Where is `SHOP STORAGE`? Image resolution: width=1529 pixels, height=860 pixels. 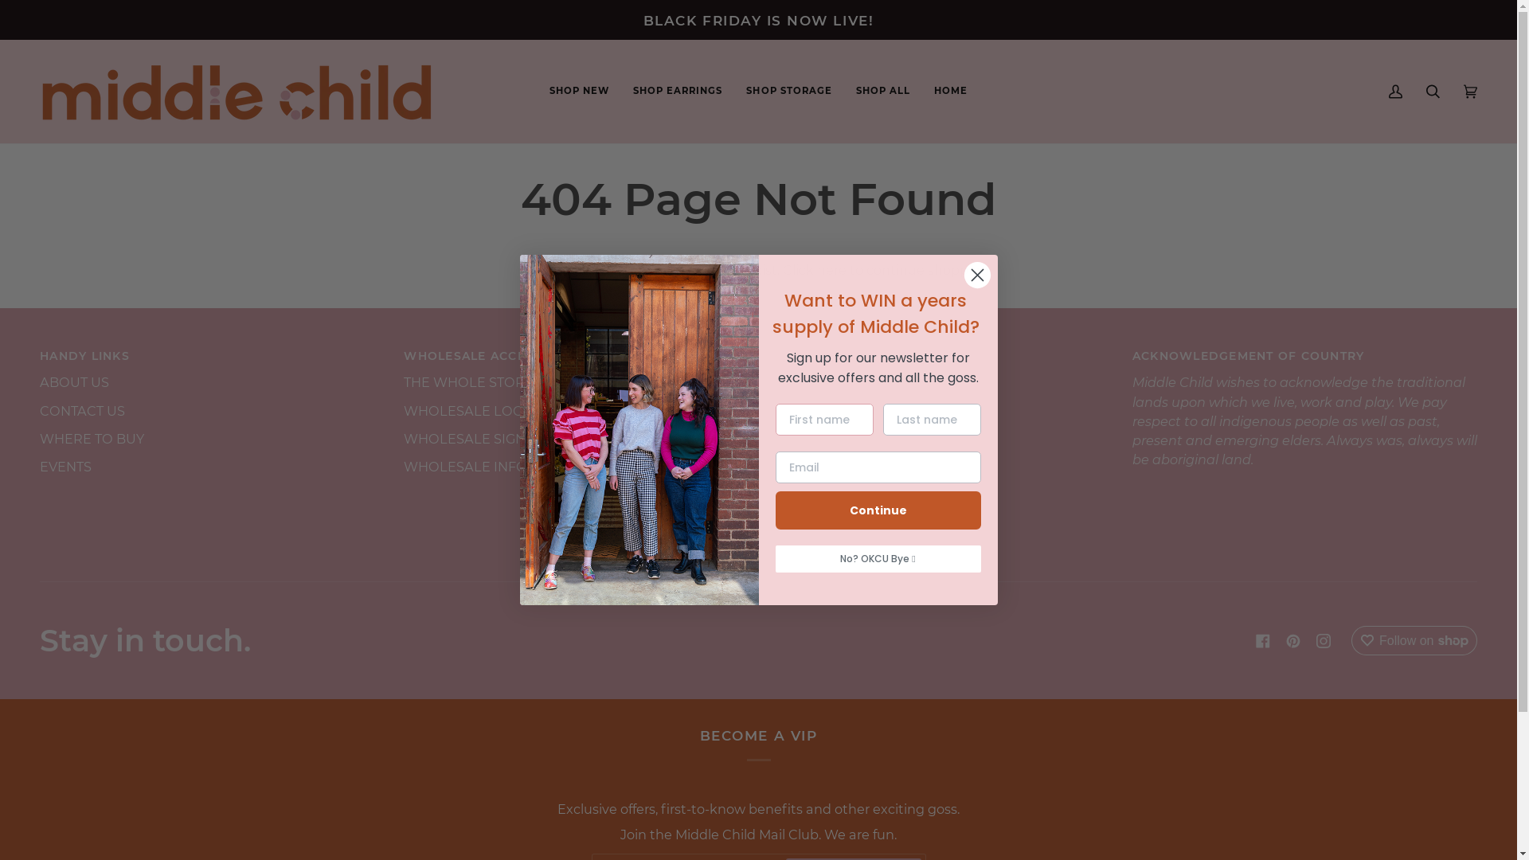
SHOP STORAGE is located at coordinates (788, 92).